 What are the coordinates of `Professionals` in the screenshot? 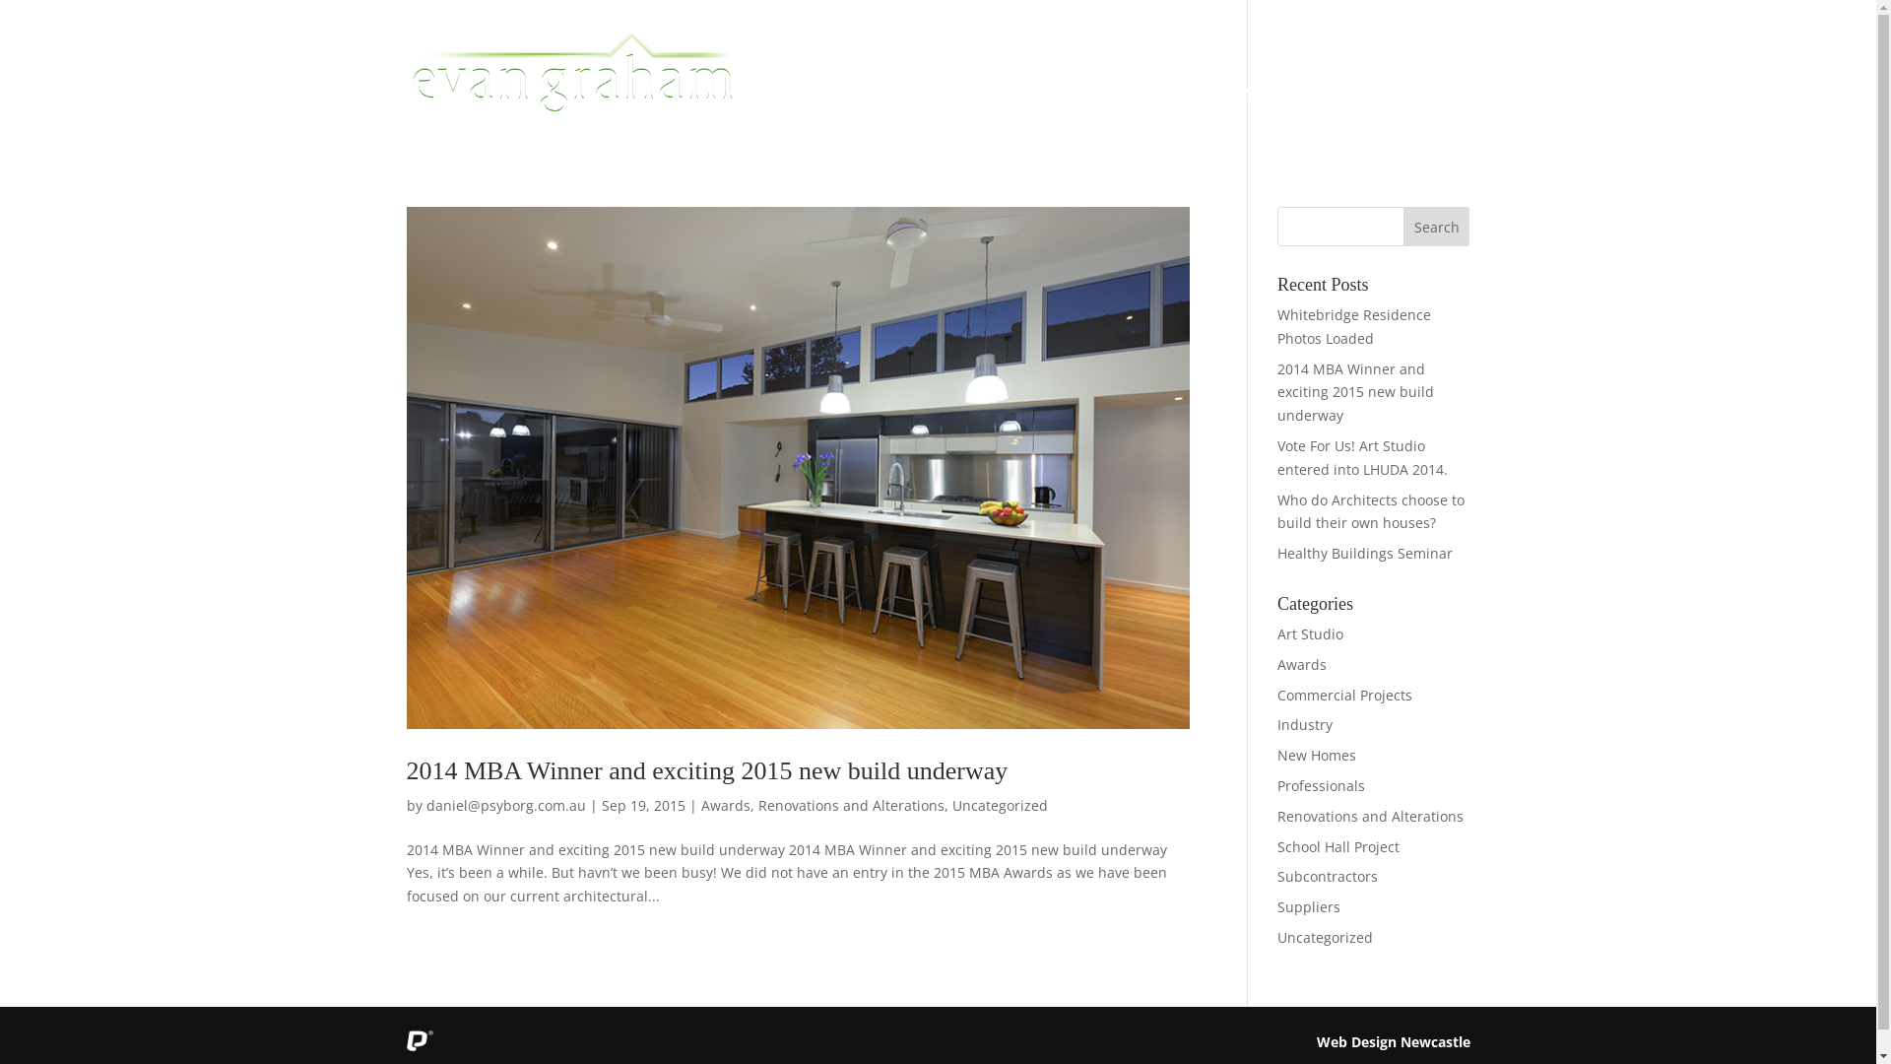 It's located at (1322, 786).